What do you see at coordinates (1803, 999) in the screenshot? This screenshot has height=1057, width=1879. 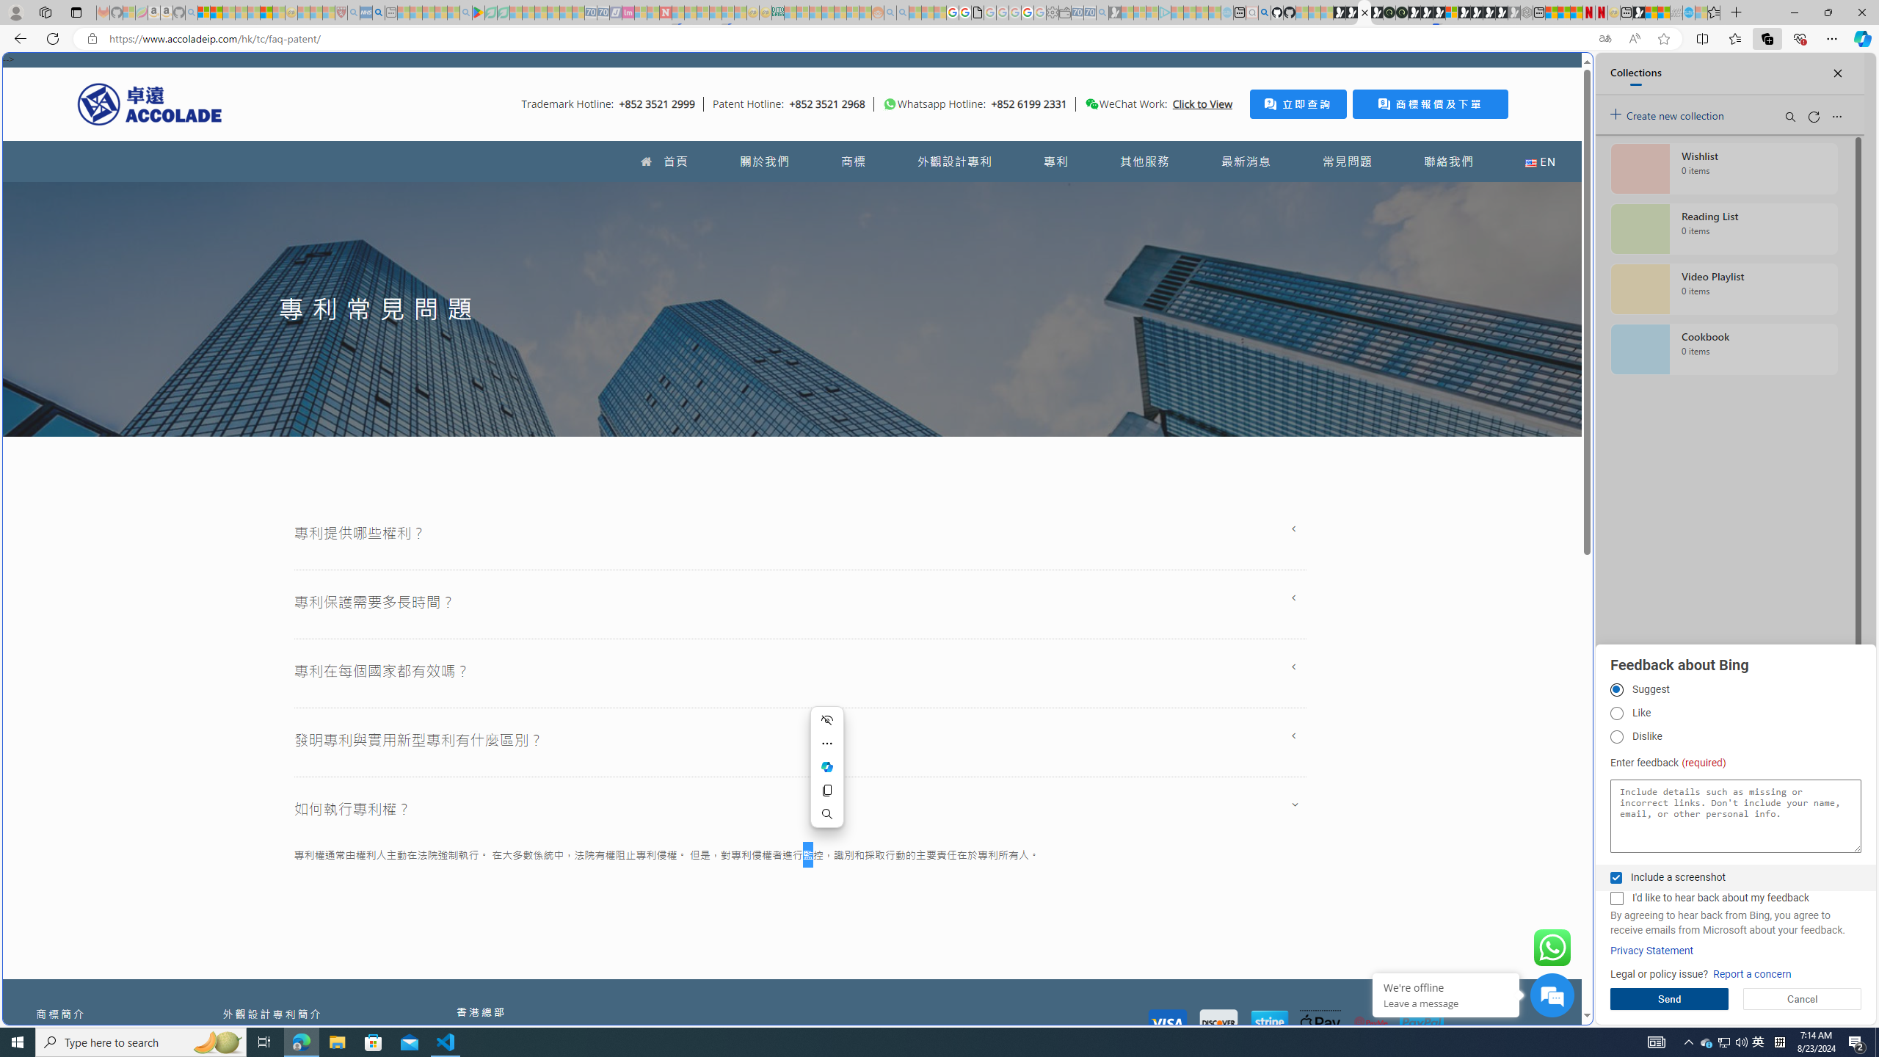 I see `Cancel` at bounding box center [1803, 999].